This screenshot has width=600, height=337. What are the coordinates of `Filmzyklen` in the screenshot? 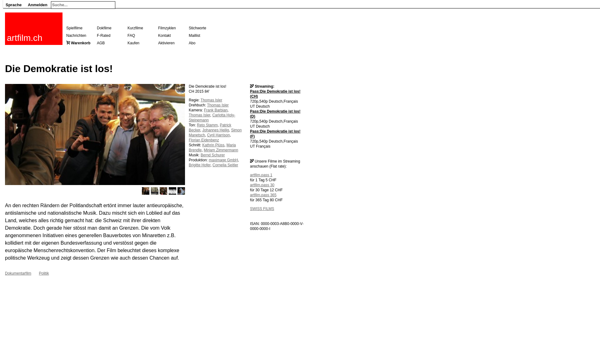 It's located at (167, 28).